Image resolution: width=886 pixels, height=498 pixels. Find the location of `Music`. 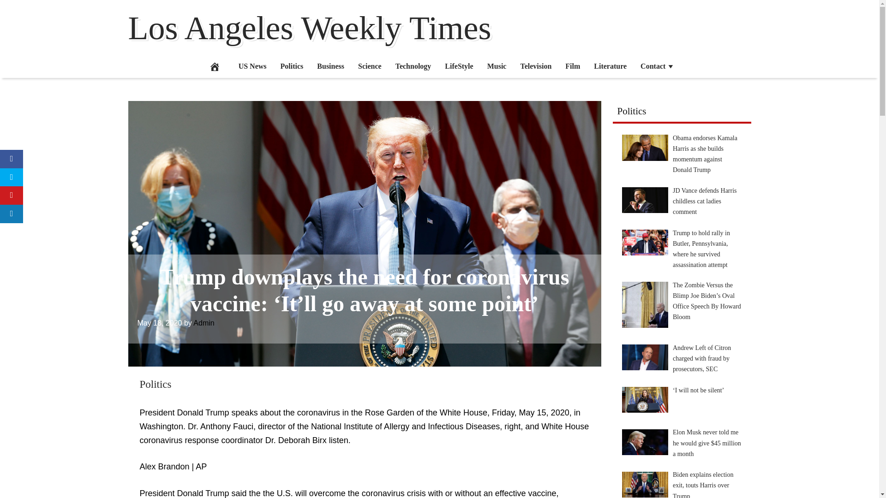

Music is located at coordinates (497, 66).